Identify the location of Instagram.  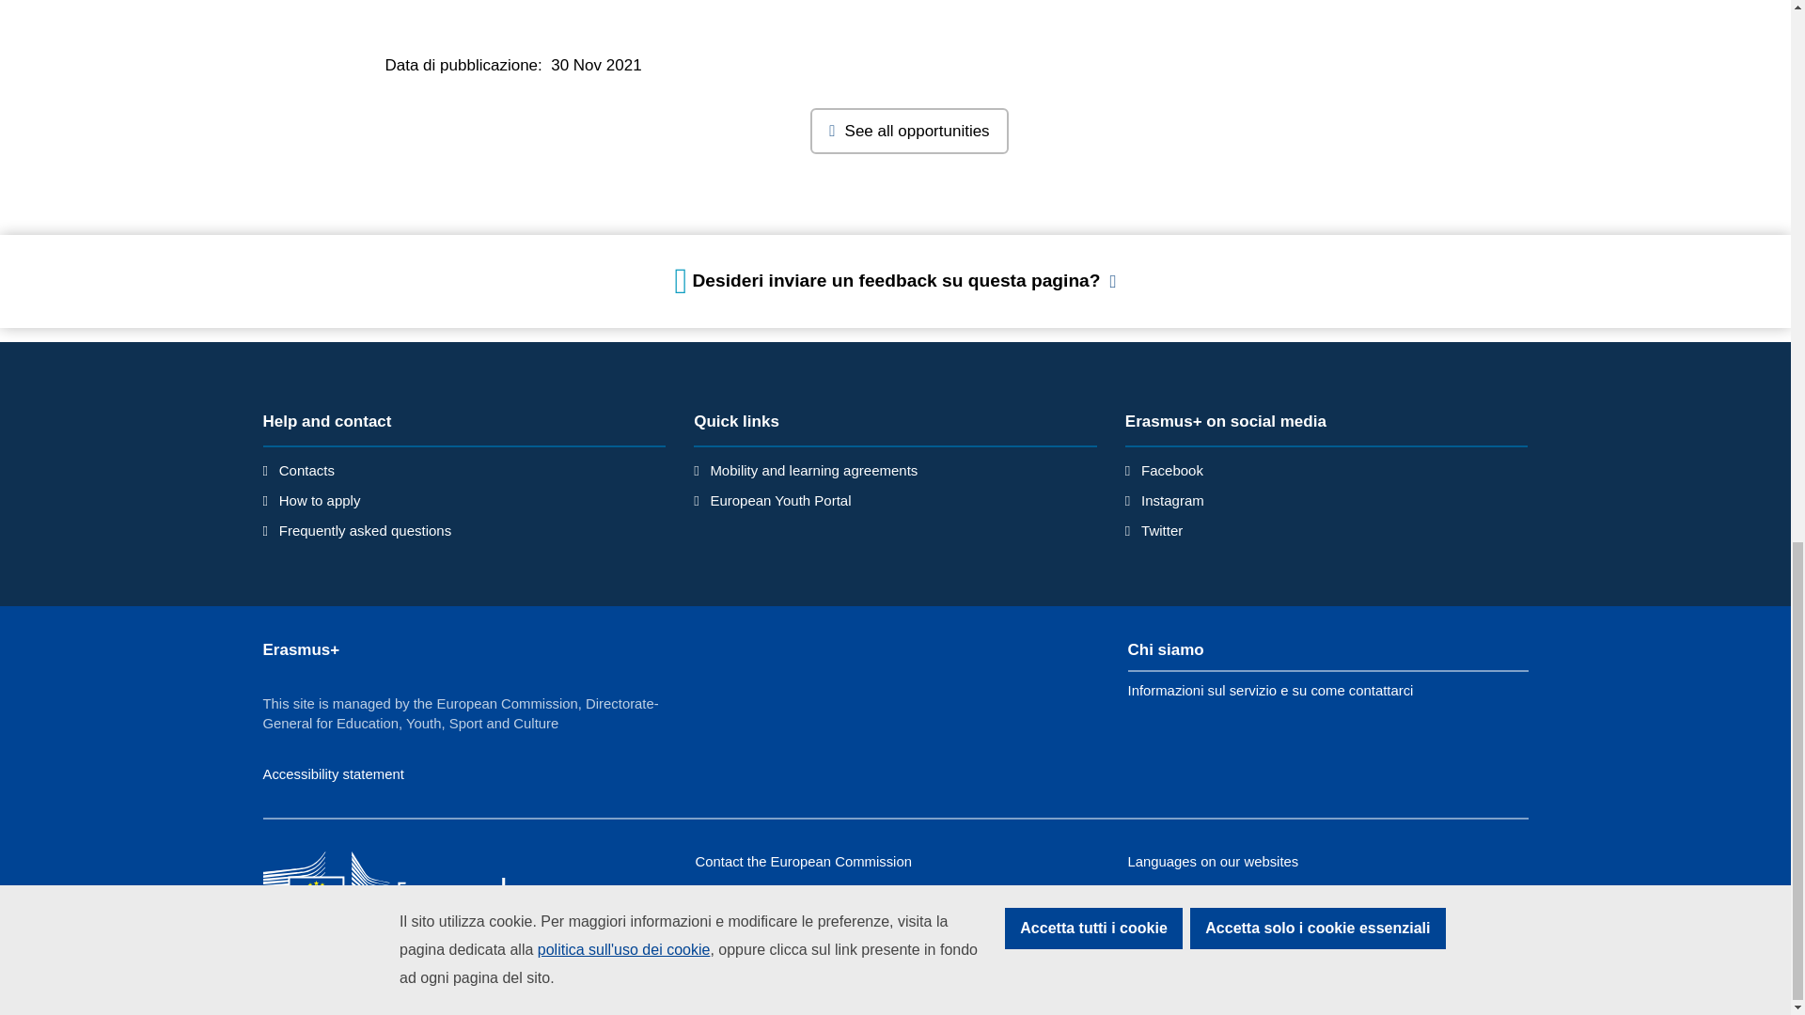
(1171, 500).